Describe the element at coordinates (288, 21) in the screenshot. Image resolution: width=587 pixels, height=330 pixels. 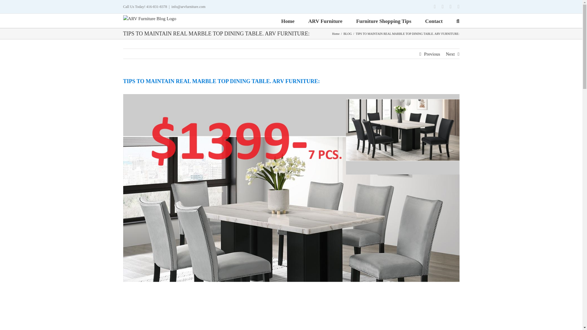
I see `Home` at that location.